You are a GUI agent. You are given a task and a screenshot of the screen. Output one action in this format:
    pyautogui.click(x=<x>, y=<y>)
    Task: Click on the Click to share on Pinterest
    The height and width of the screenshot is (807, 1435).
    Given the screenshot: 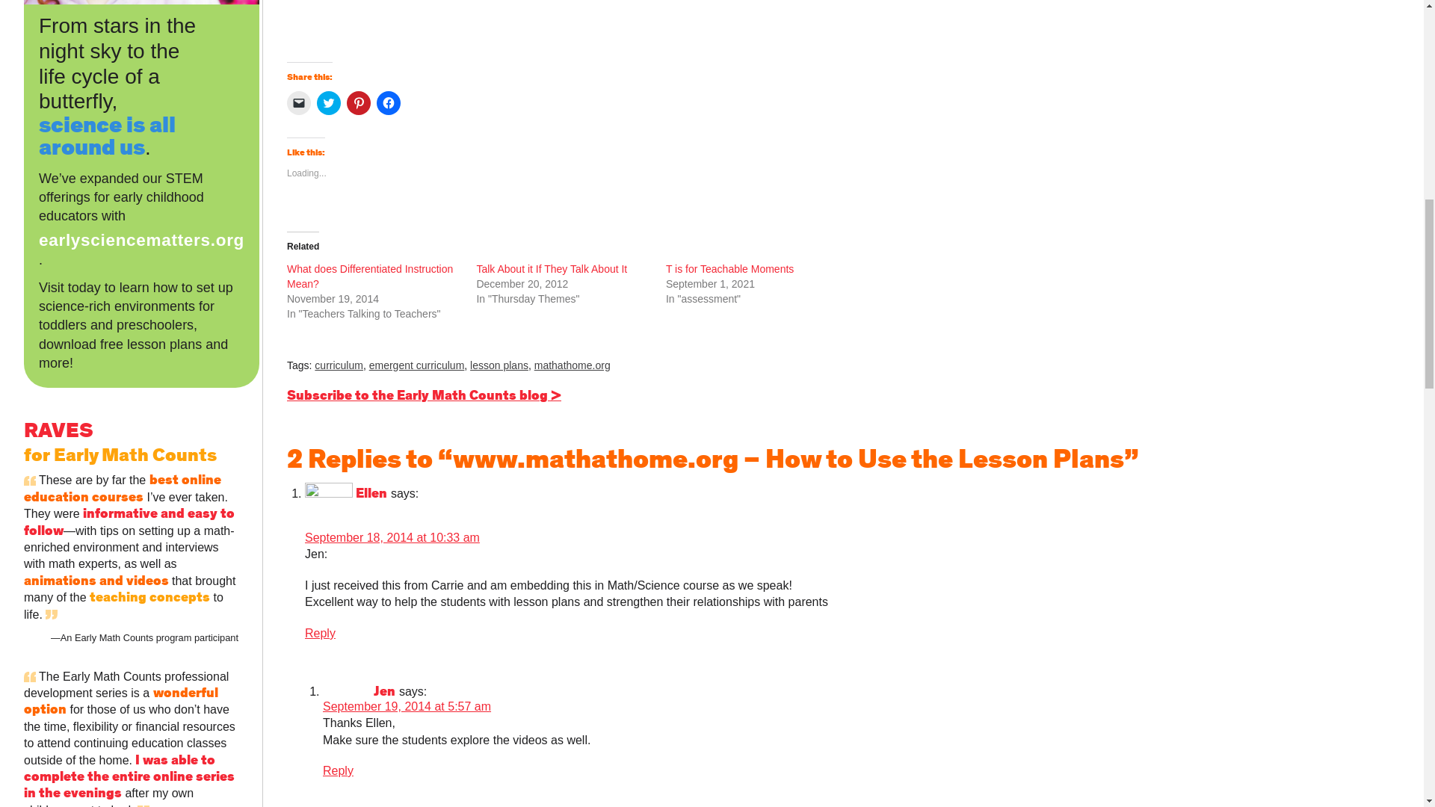 What is the action you would take?
    pyautogui.click(x=359, y=103)
    